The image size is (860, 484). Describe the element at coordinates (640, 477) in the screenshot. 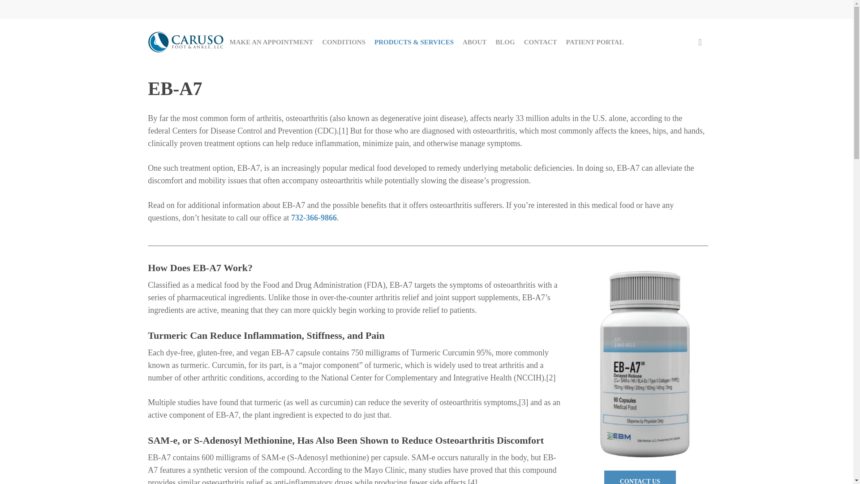

I see `CONTACT US` at that location.